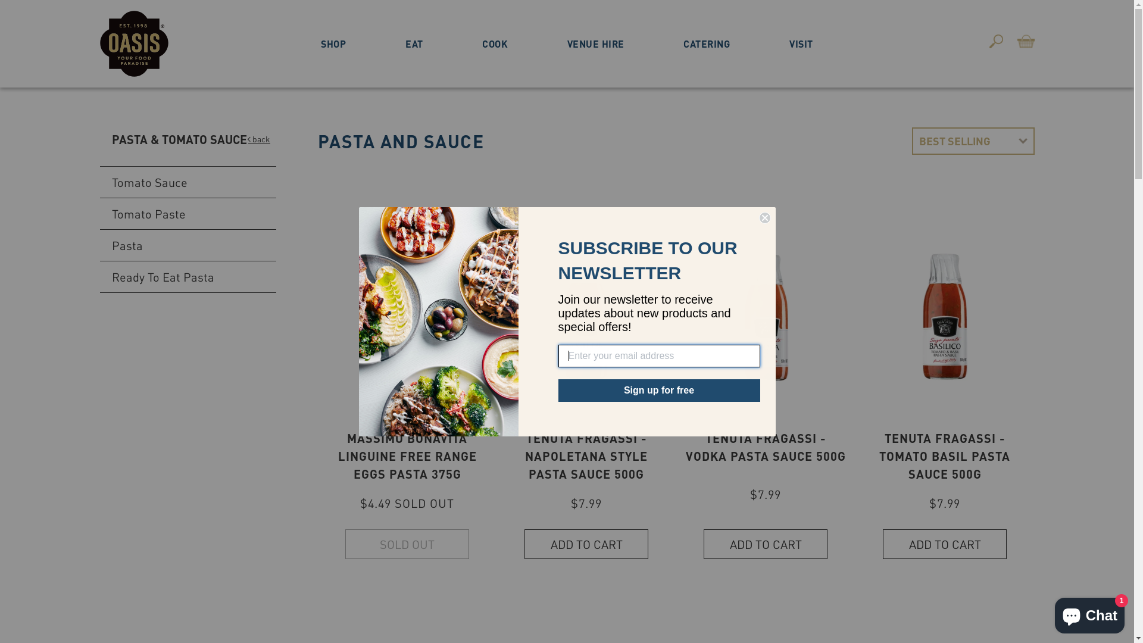  I want to click on ADD TO CART, so click(766, 544).